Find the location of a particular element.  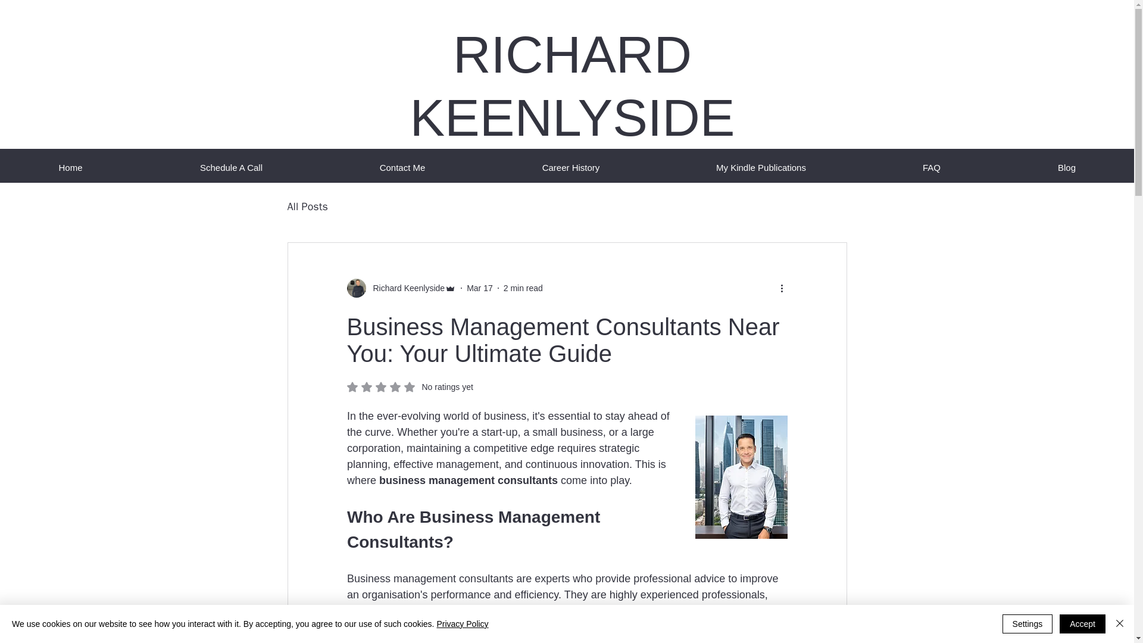

Mar 17 is located at coordinates (479, 288).